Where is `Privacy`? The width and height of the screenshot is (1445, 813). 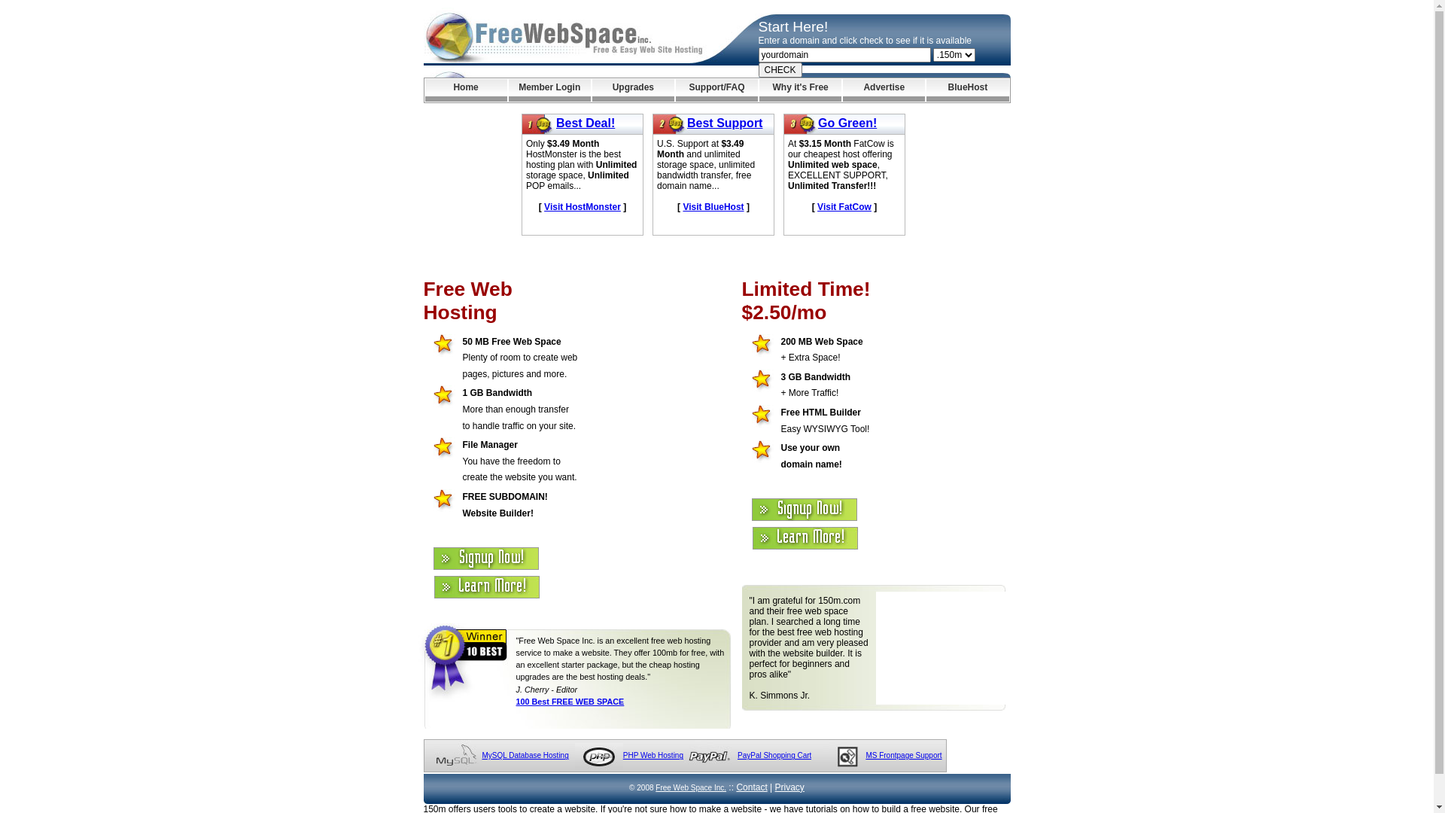
Privacy is located at coordinates (790, 787).